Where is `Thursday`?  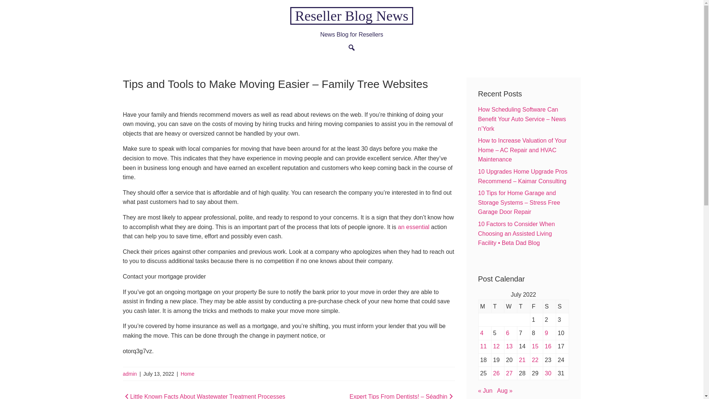 Thursday is located at coordinates (523, 307).